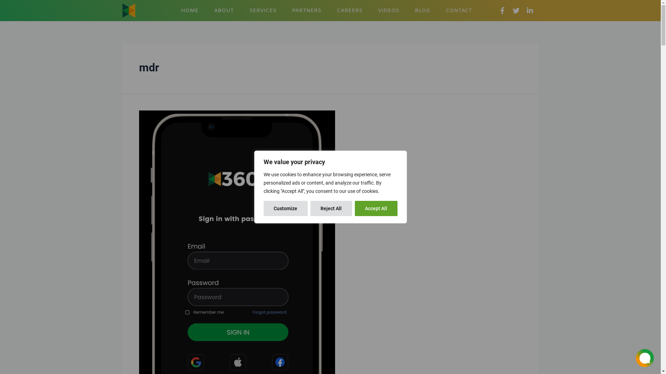  What do you see at coordinates (286, 208) in the screenshot?
I see `Customize` at bounding box center [286, 208].